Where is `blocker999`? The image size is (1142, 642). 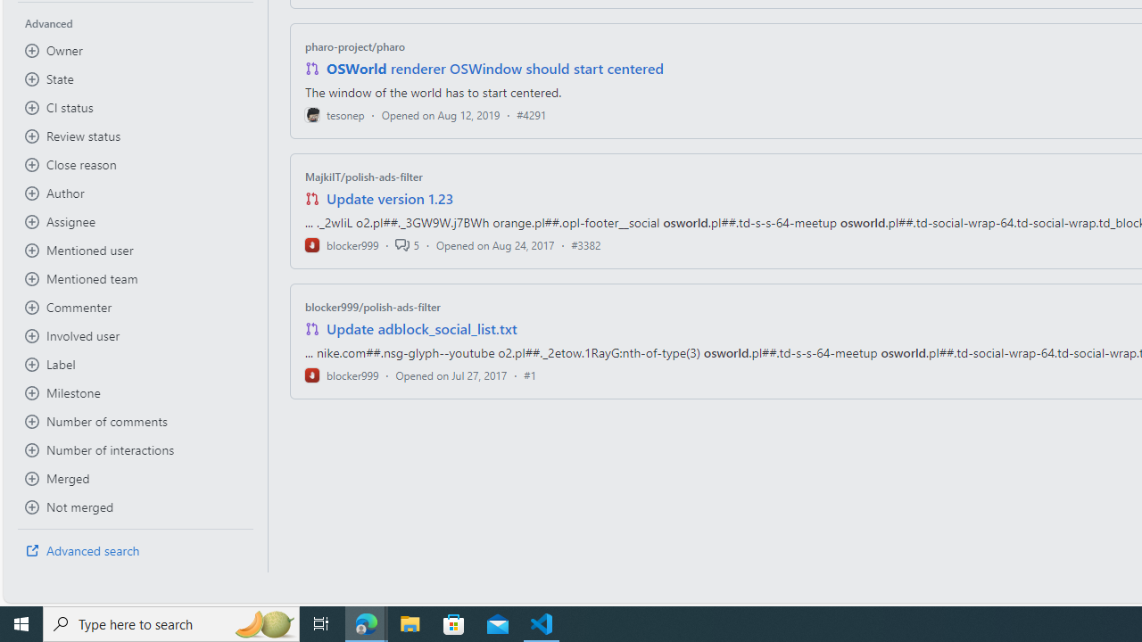 blocker999 is located at coordinates (341, 374).